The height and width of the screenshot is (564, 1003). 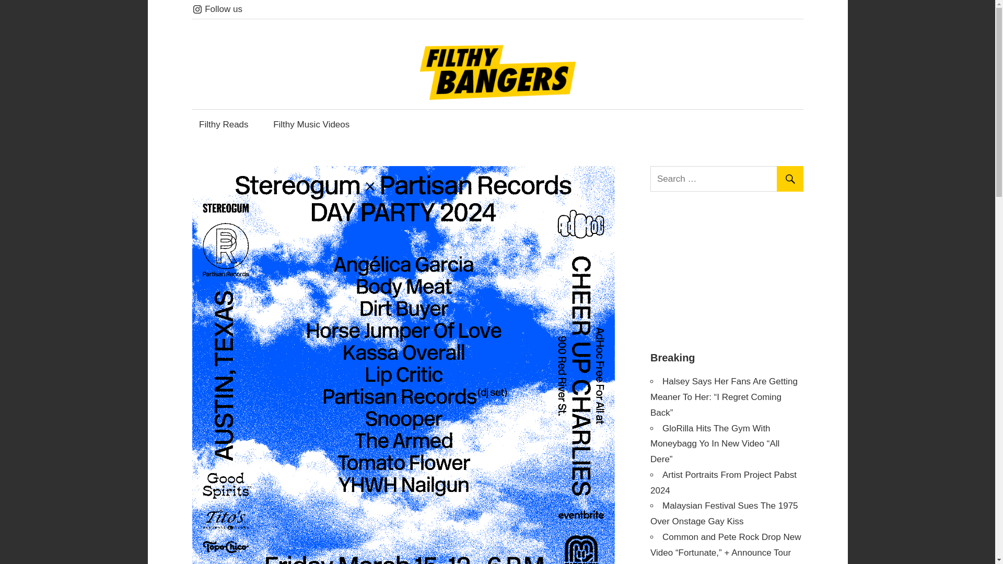 I want to click on Malaysian Festival Sues The 1975 Over Onstage Gay Kiss, so click(x=724, y=513).